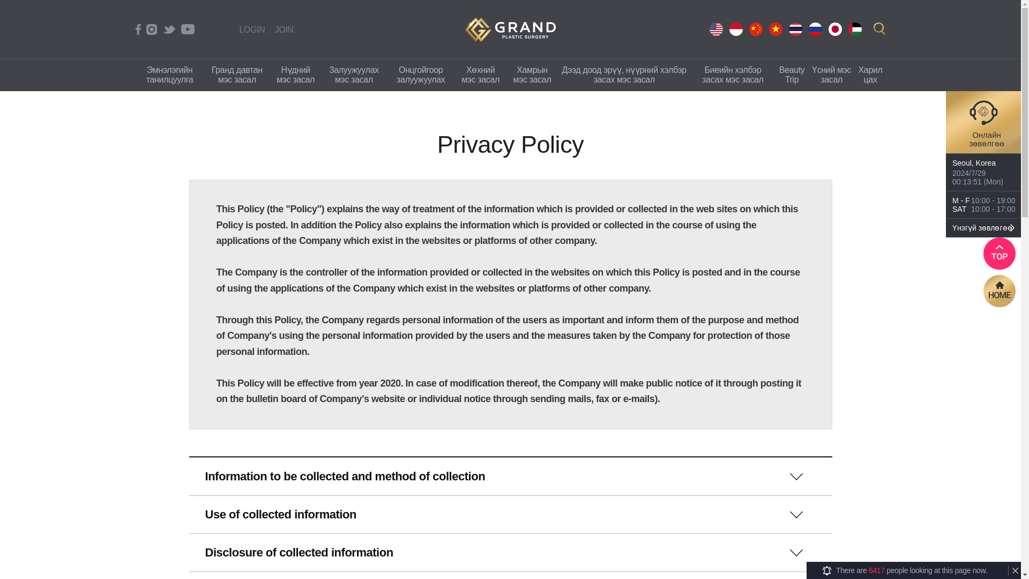 This screenshot has height=579, width=1029. What do you see at coordinates (735, 29) in the screenshot?
I see `Indonesia` at bounding box center [735, 29].